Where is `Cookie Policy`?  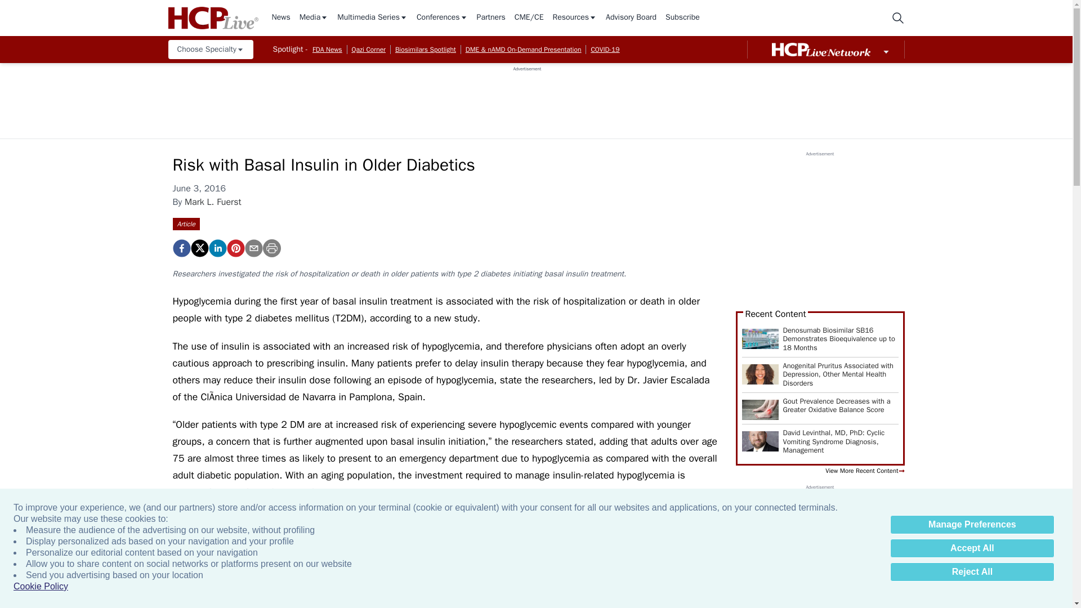 Cookie Policy is located at coordinates (41, 587).